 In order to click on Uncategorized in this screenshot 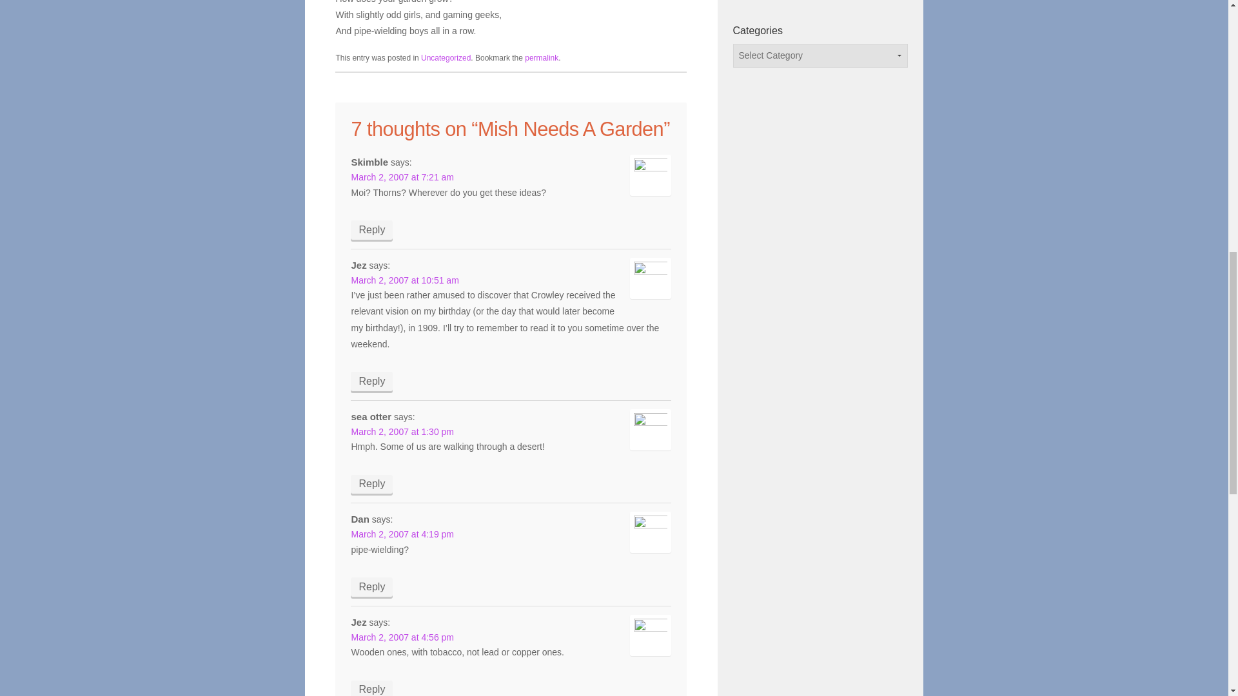, I will do `click(445, 58)`.